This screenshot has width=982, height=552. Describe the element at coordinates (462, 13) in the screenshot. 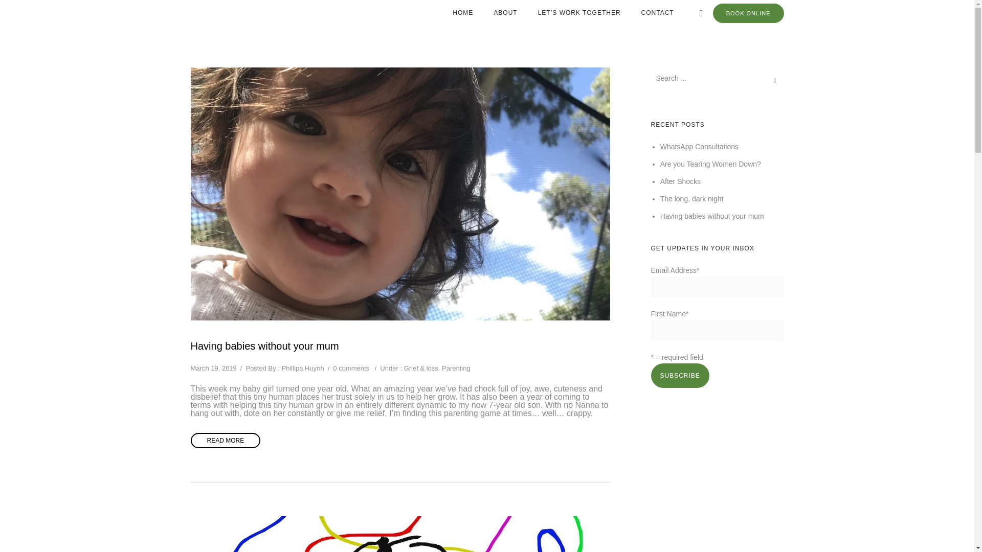

I see `HOME` at that location.